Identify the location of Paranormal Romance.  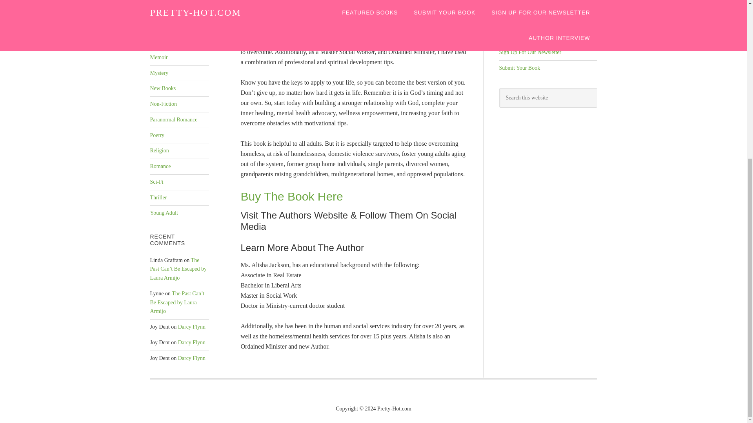
(173, 120).